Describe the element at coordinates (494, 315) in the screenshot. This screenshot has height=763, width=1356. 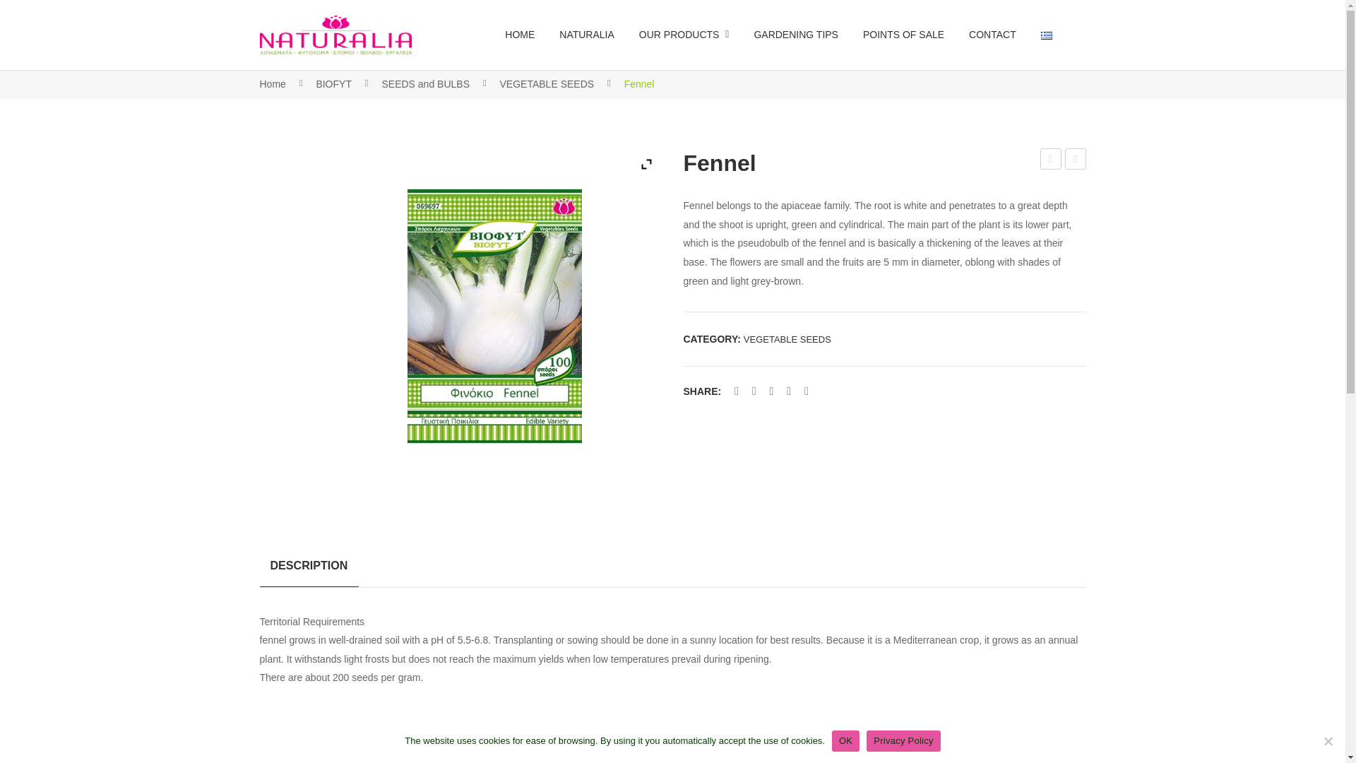
I see `069697` at that location.